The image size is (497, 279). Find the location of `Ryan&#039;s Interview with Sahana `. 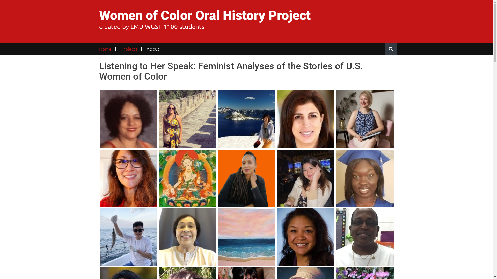

Ryan&#039;s Interview with Sahana  is located at coordinates (246, 237).